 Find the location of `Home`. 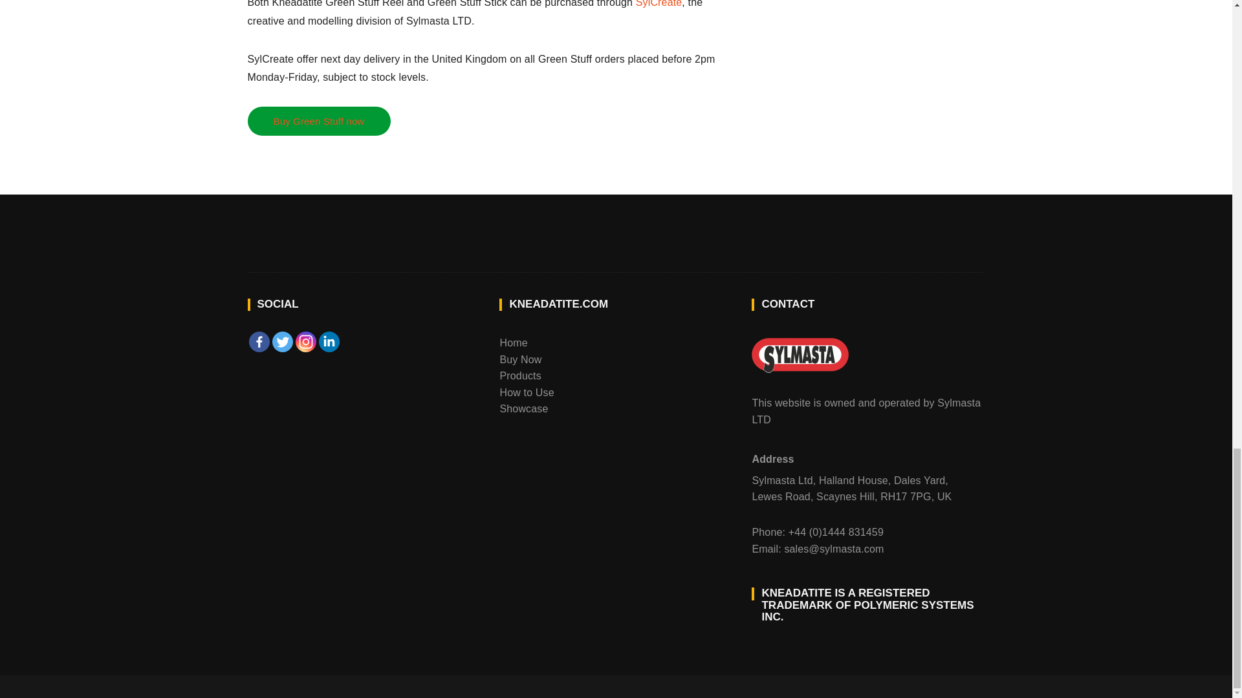

Home is located at coordinates (512, 343).